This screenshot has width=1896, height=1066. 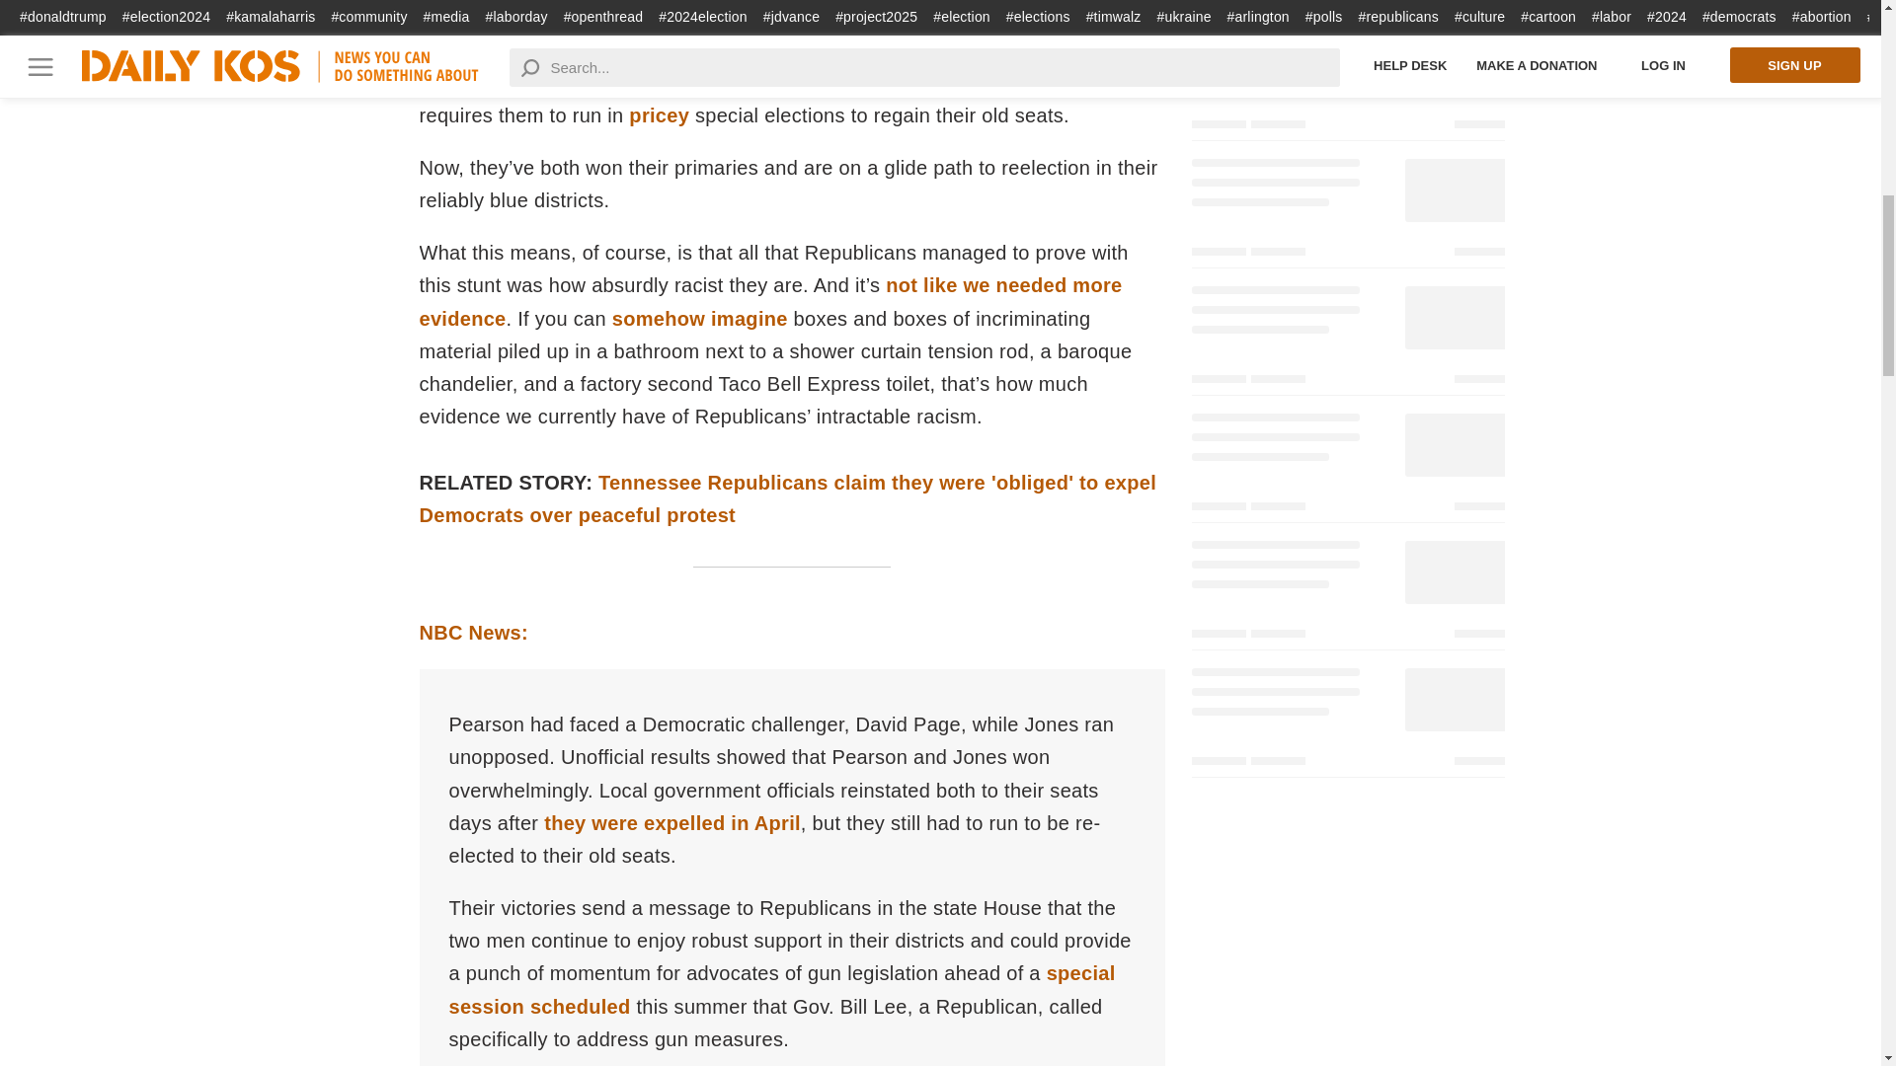 What do you see at coordinates (1347, 211) in the screenshot?
I see `Loading...` at bounding box center [1347, 211].